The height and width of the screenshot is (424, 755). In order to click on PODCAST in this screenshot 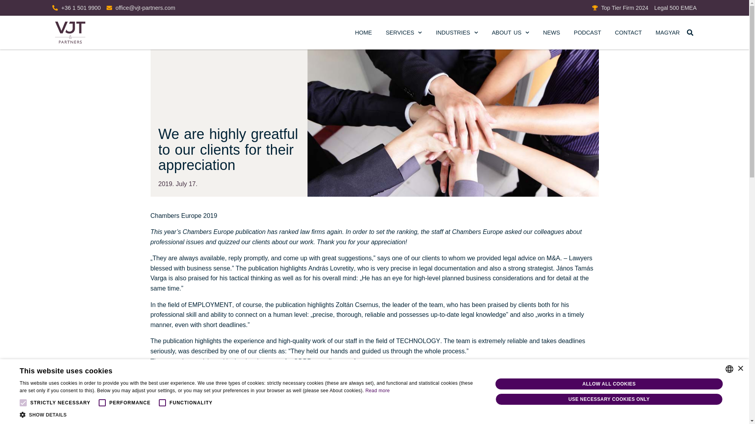, I will do `click(587, 32)`.